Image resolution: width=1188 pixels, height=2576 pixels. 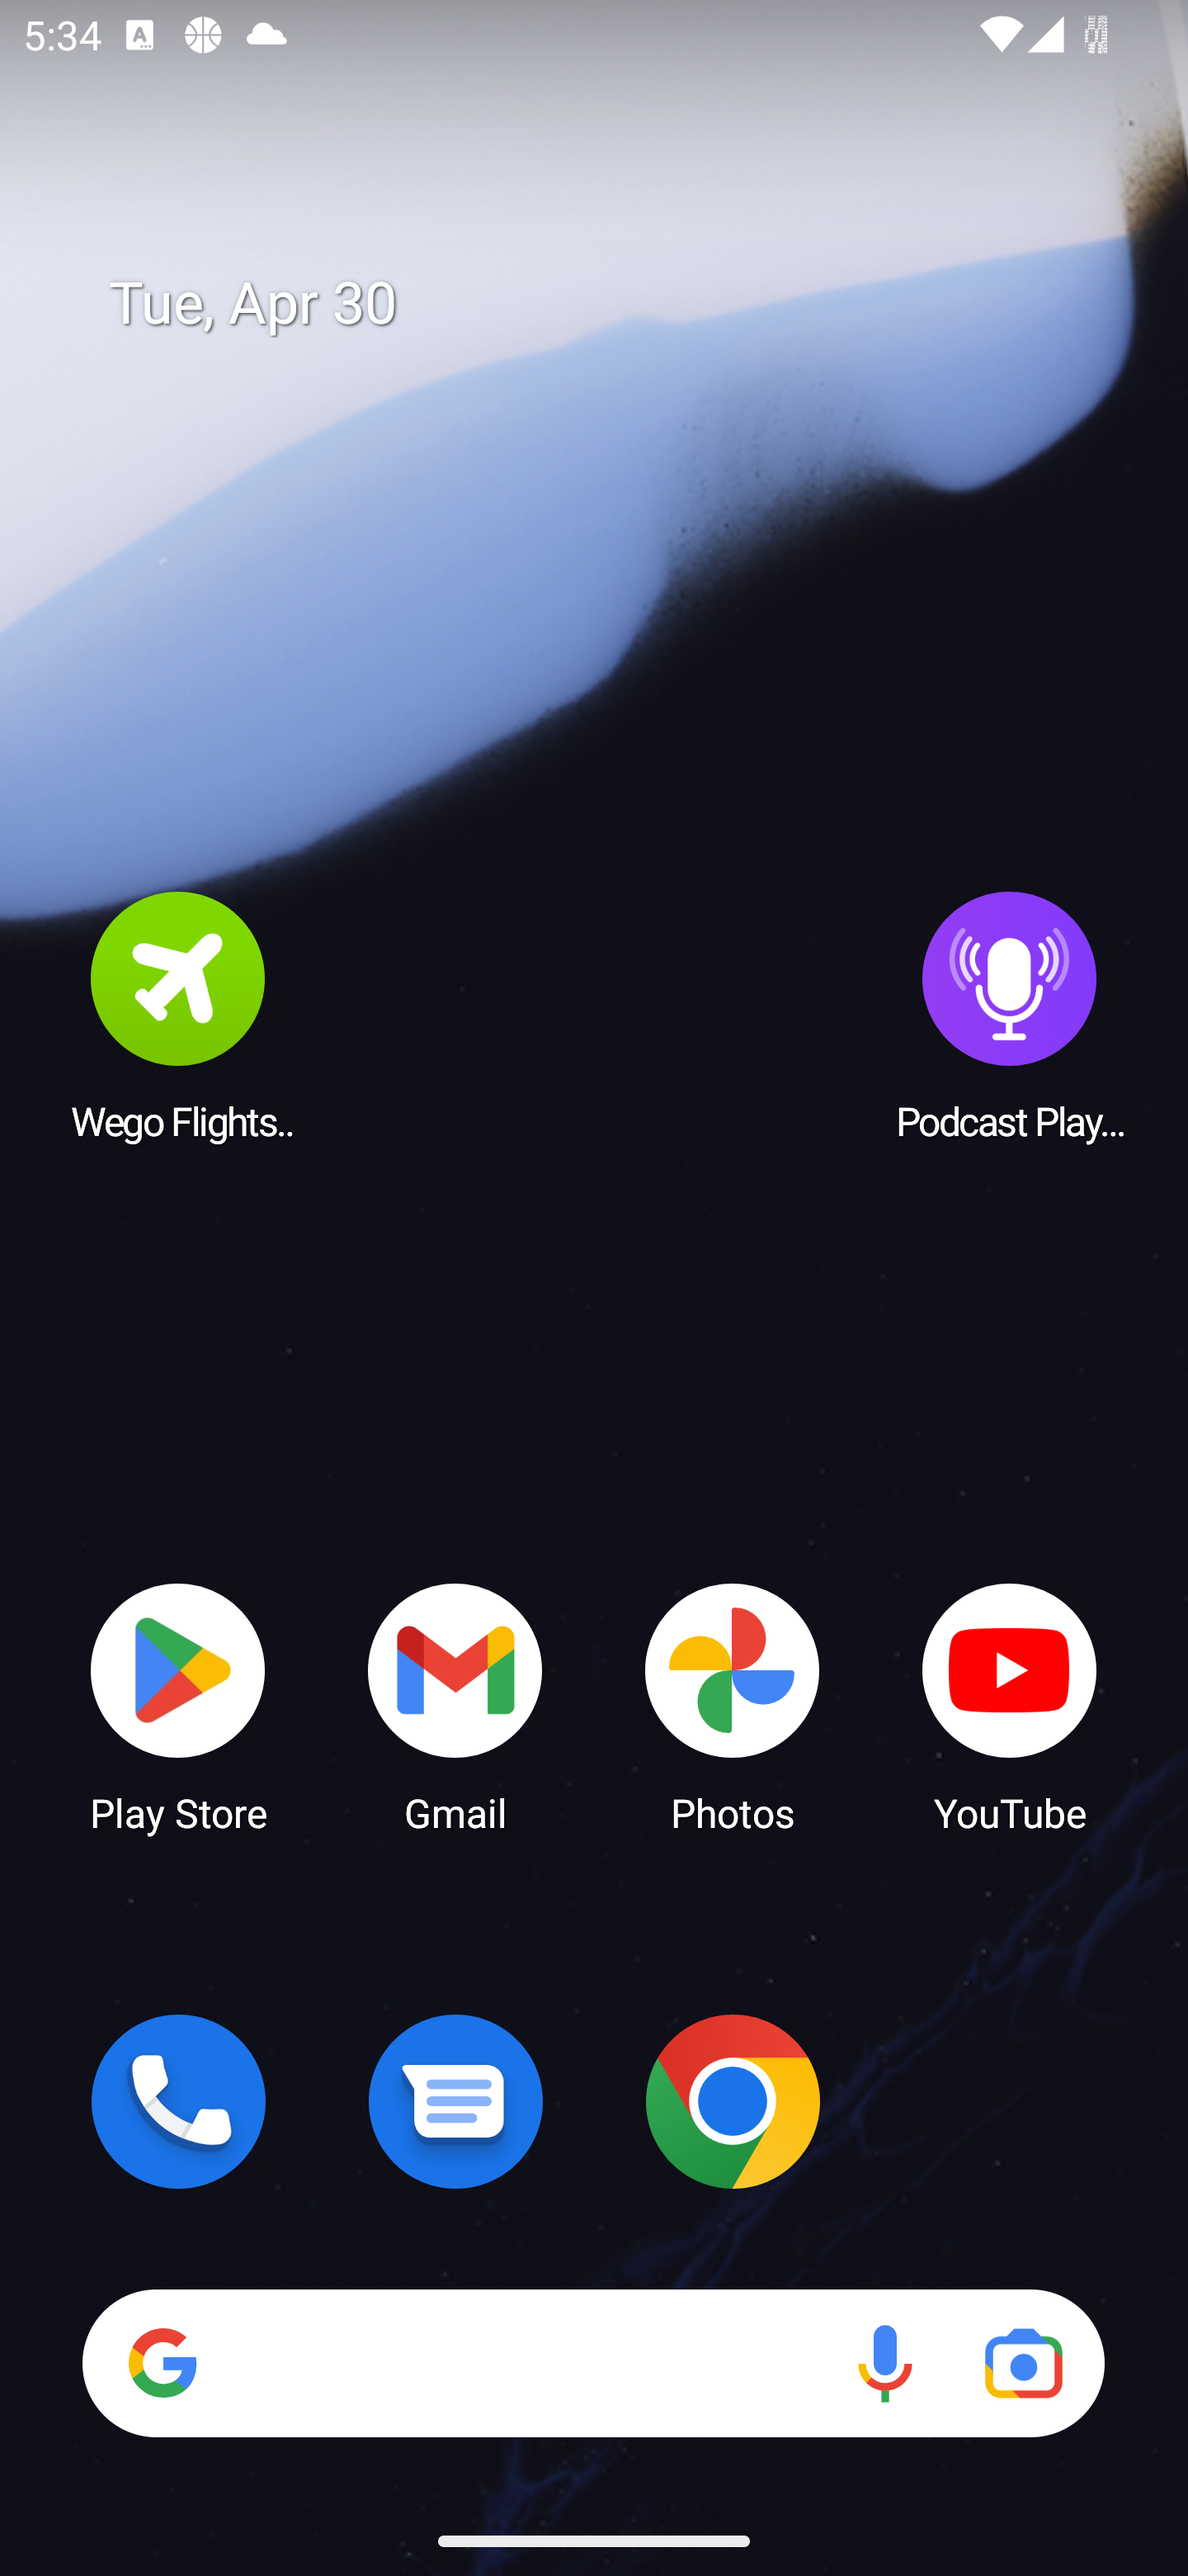 What do you see at coordinates (178, 1706) in the screenshot?
I see `Play Store` at bounding box center [178, 1706].